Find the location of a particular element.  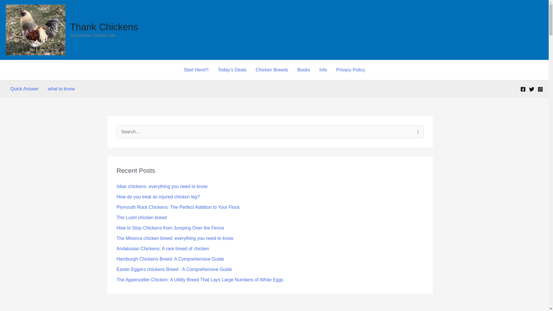

How do you treat an injured chicken leg? is located at coordinates (158, 197).